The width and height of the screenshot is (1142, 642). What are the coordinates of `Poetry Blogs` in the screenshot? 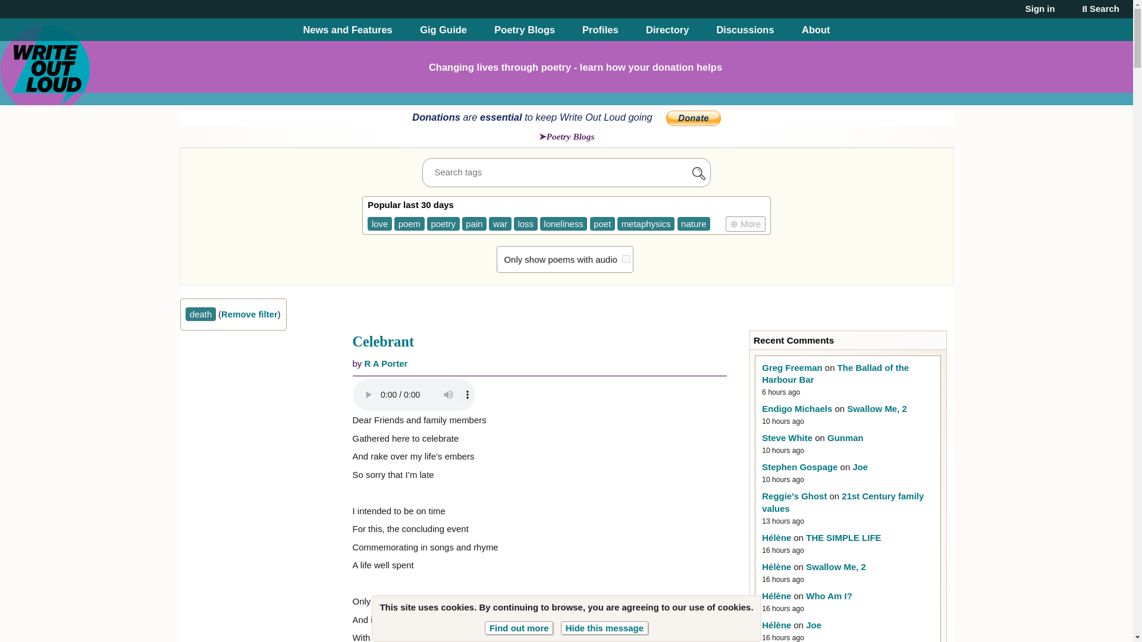 It's located at (525, 30).